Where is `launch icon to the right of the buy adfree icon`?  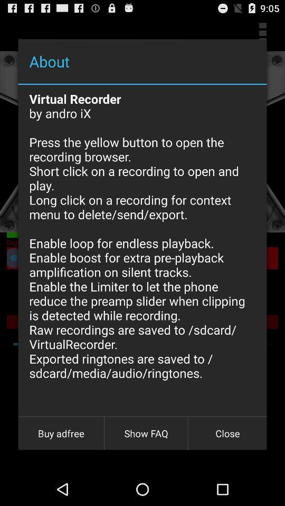
launch icon to the right of the buy adfree icon is located at coordinates (146, 433).